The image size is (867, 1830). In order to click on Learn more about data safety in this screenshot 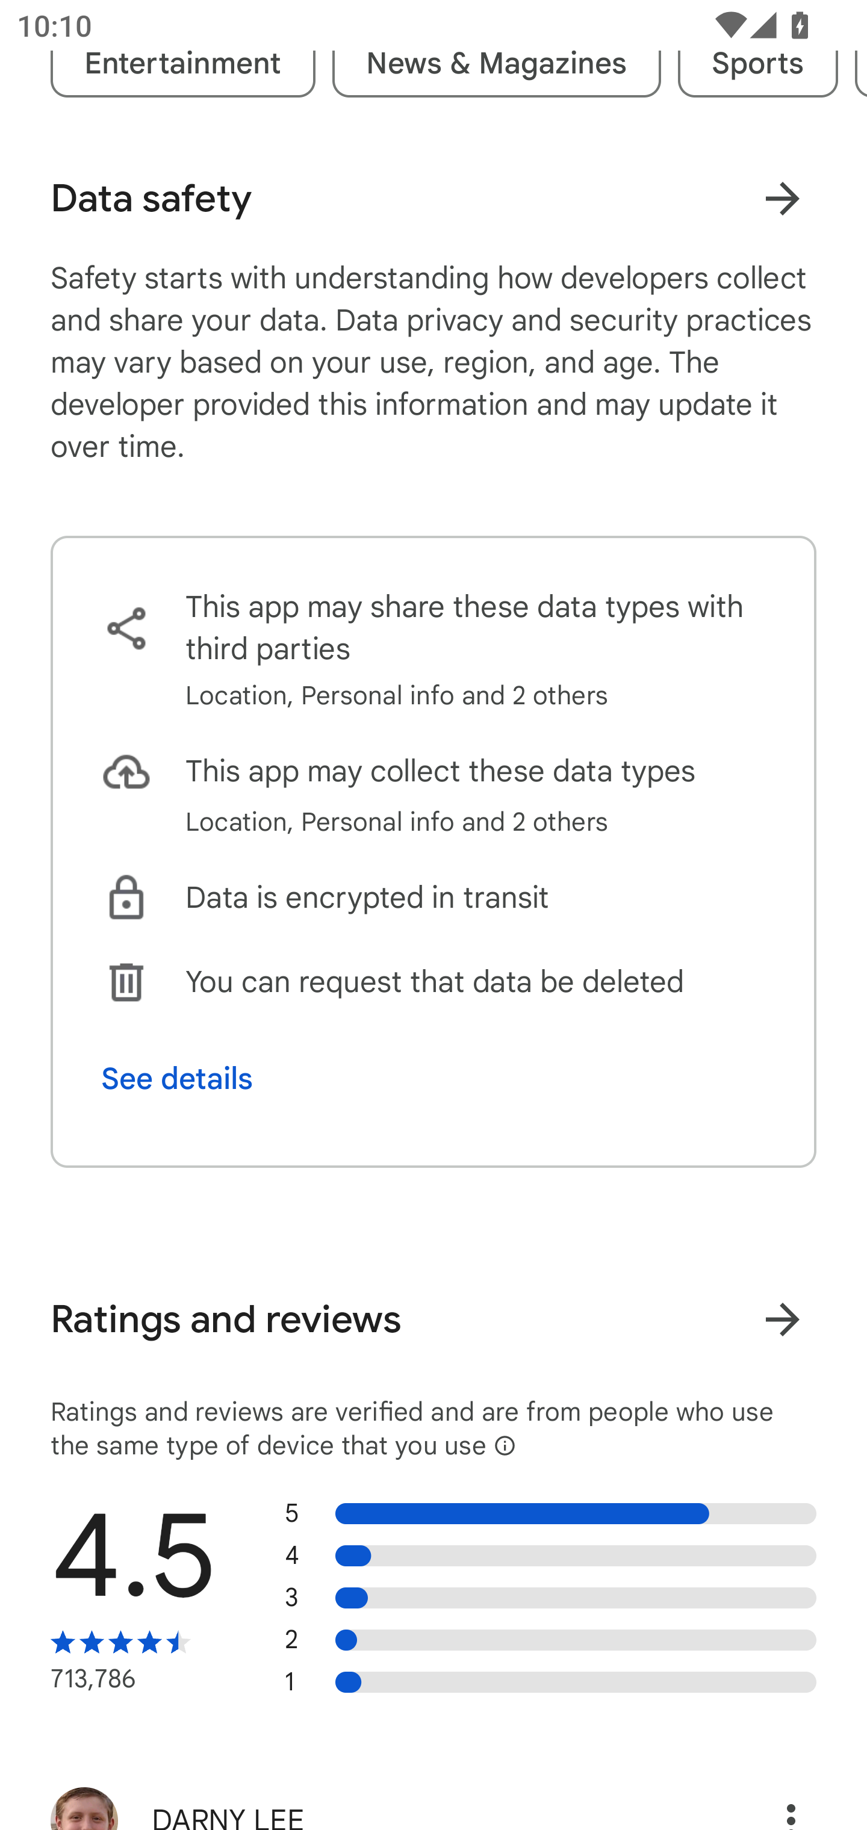, I will do `click(782, 199)`.